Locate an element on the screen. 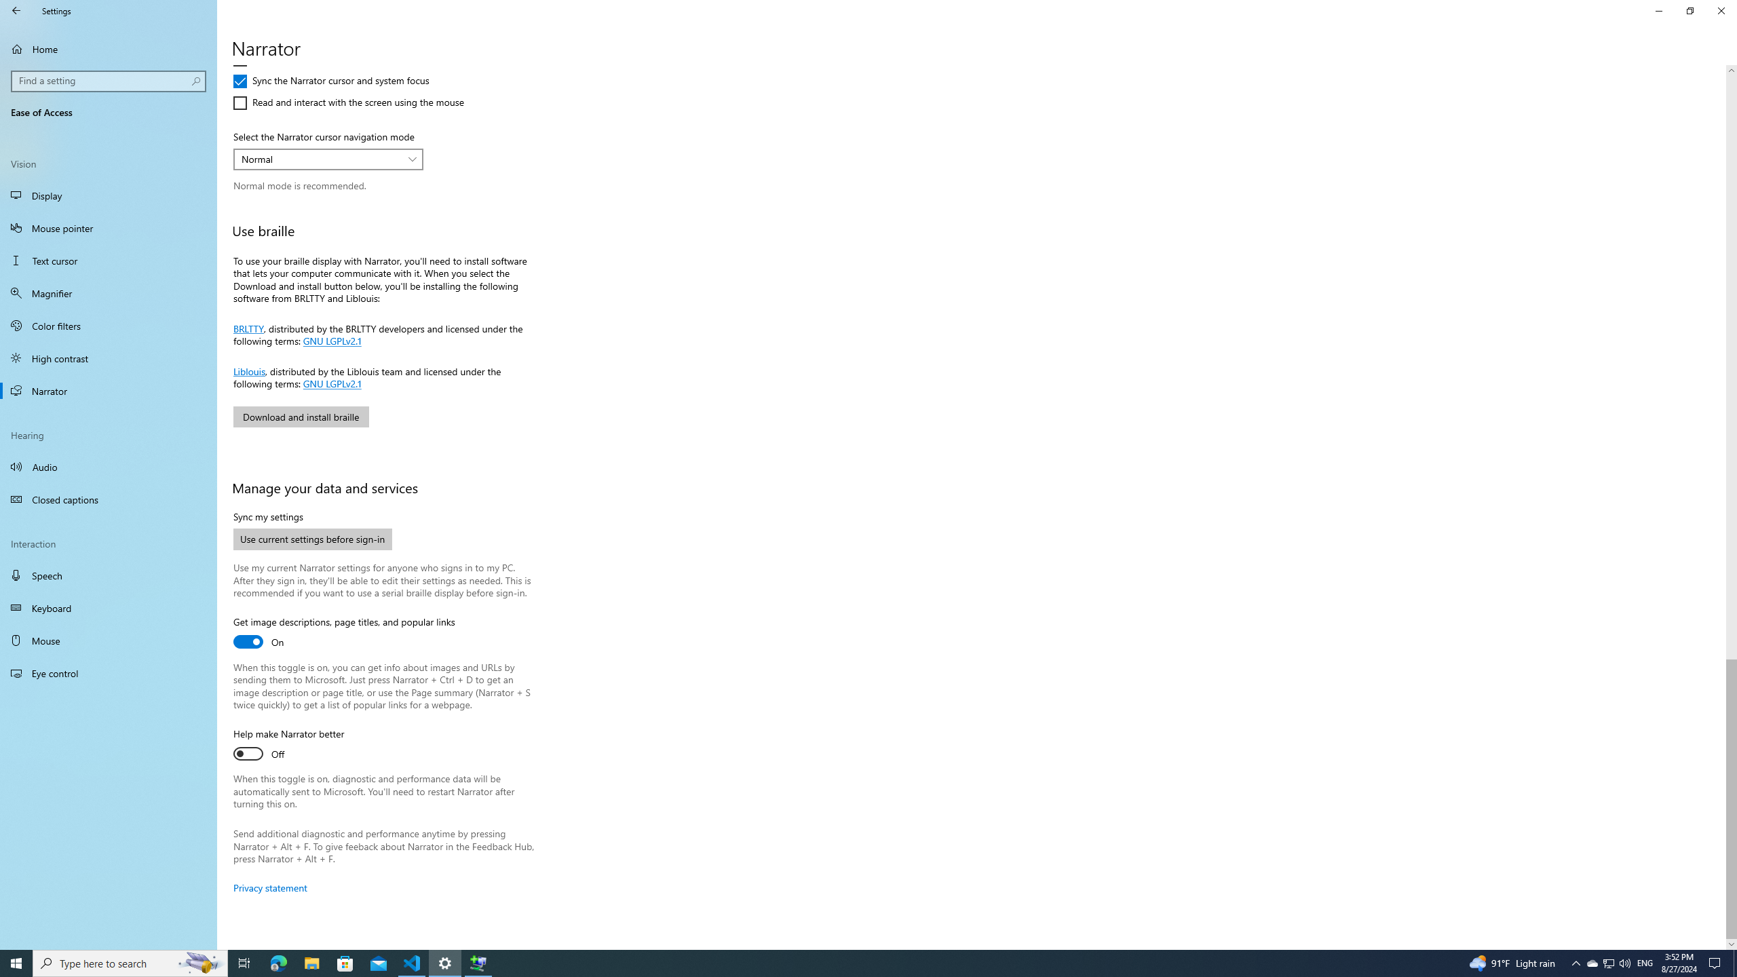 The width and height of the screenshot is (1737, 977). Audio is located at coordinates (109, 466).